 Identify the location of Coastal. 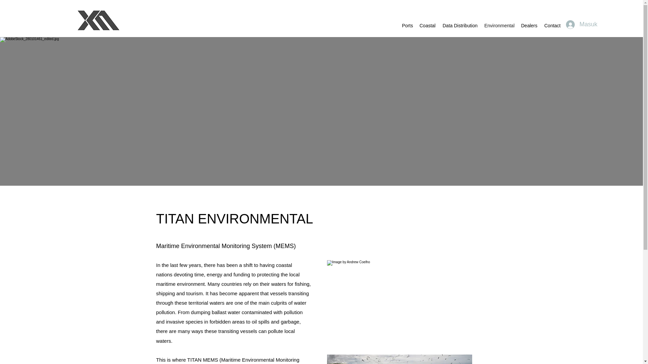
(427, 25).